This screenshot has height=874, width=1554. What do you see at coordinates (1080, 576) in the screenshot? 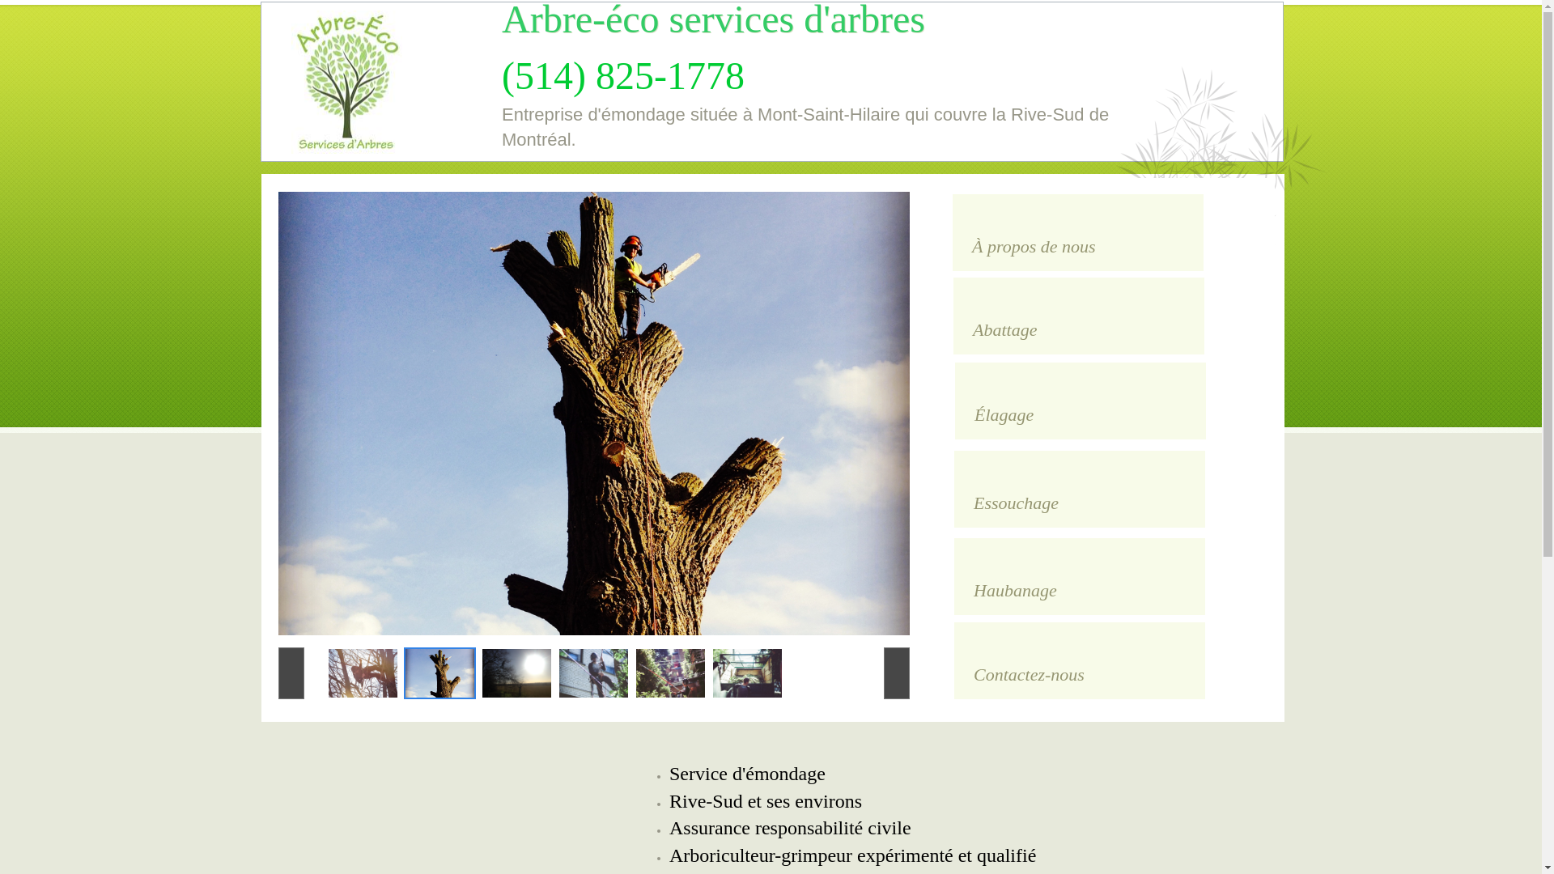
I see `Haubanage` at bounding box center [1080, 576].